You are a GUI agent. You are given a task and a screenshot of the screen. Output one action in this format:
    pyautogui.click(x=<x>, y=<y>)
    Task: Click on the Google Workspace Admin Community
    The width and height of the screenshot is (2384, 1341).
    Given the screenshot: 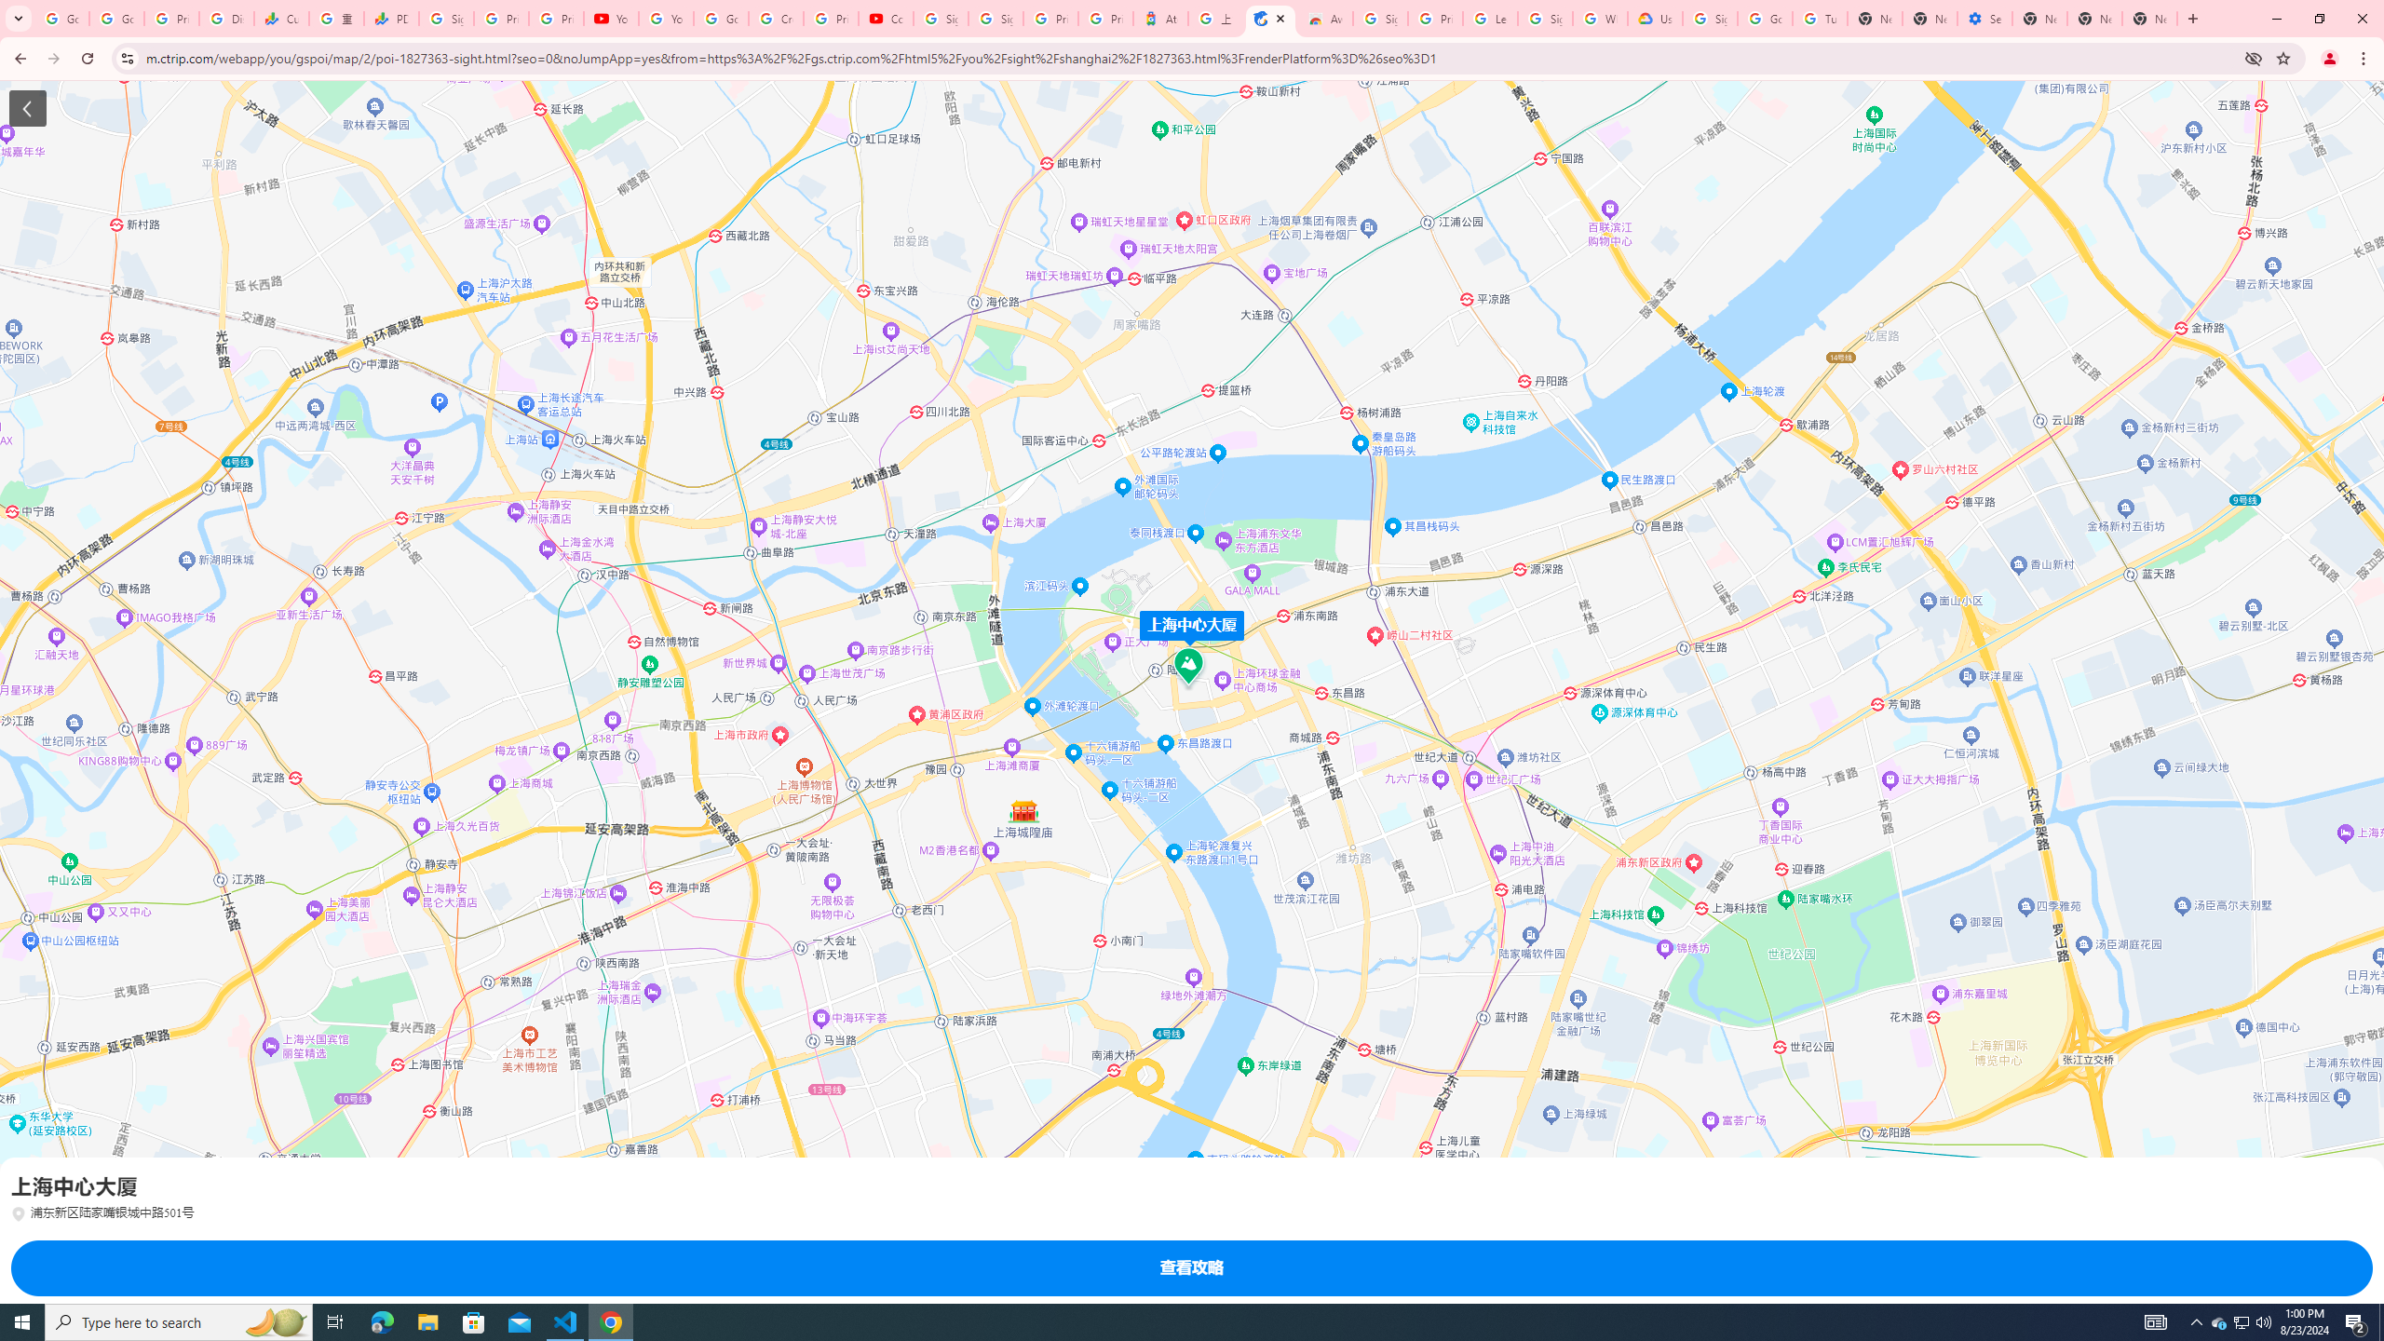 What is the action you would take?
    pyautogui.click(x=61, y=19)
    